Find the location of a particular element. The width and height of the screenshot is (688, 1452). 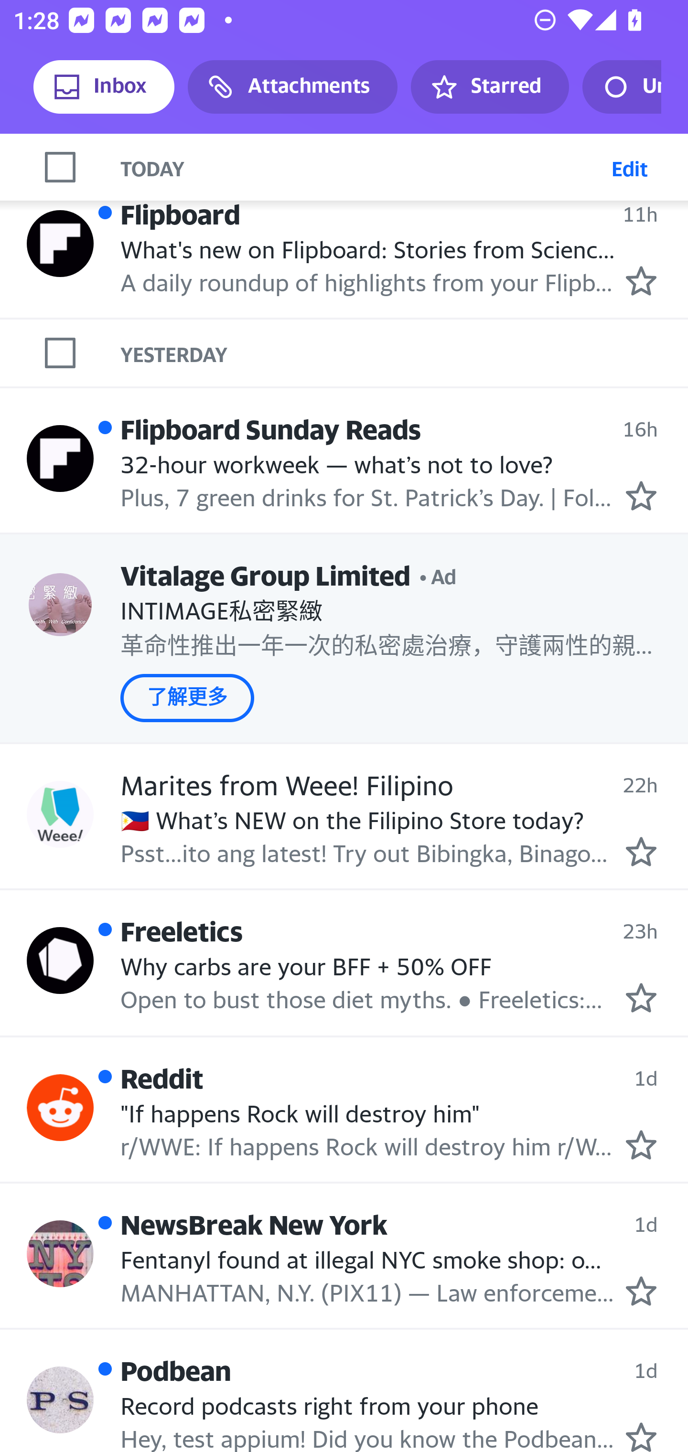

Mark as starred. is located at coordinates (641, 281).